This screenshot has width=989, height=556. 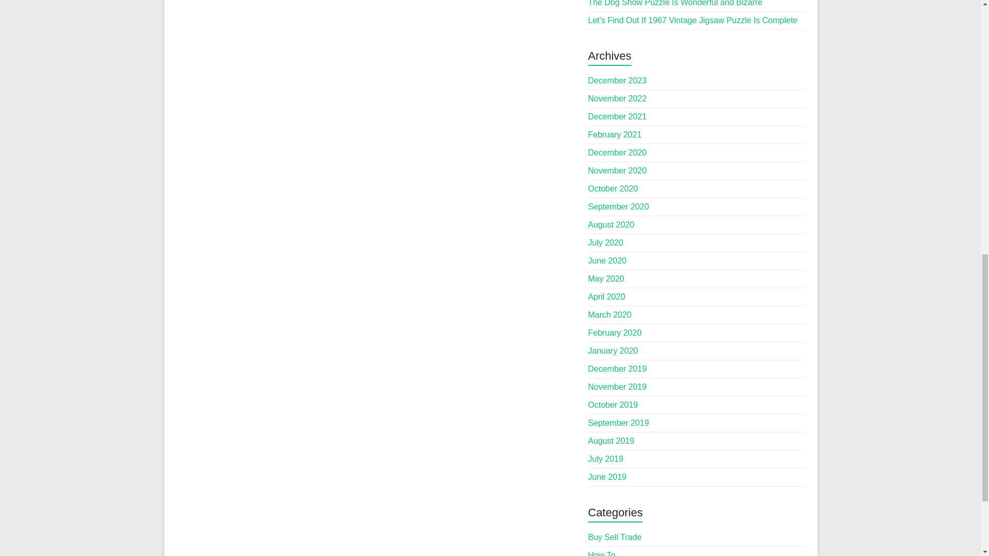 I want to click on November 2022, so click(x=617, y=98).